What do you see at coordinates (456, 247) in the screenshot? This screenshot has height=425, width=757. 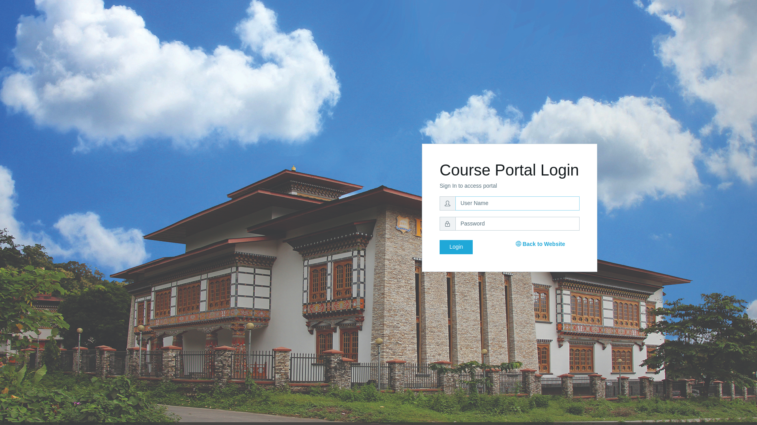 I see `Login` at bounding box center [456, 247].